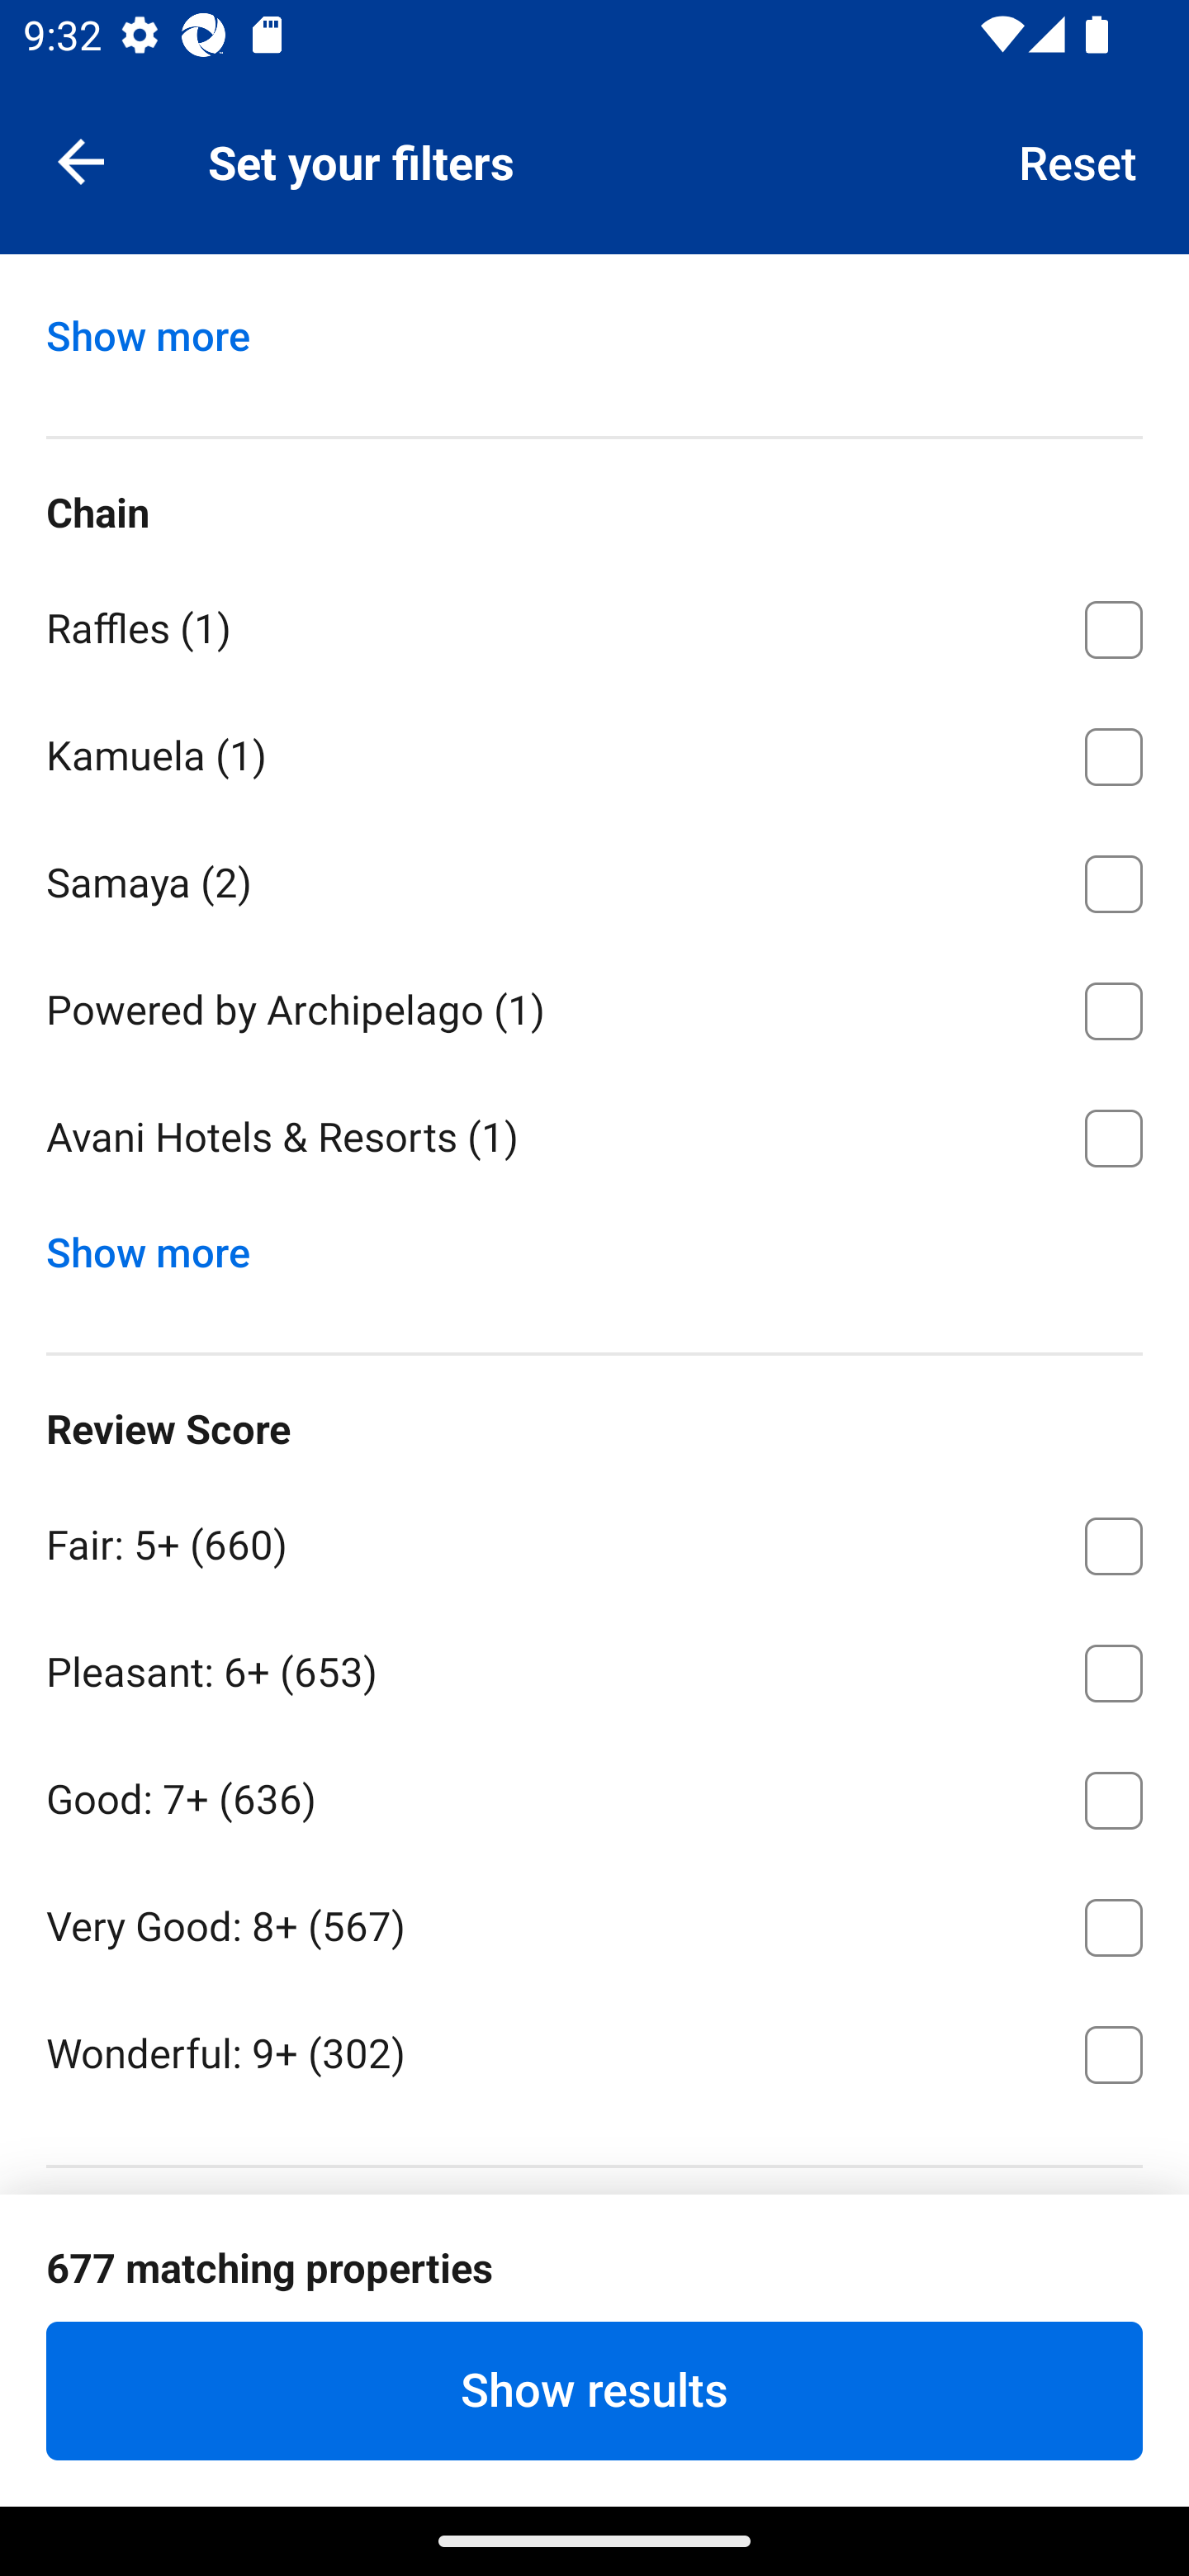 This screenshot has width=1189, height=2576. I want to click on Avani Hotels & Resorts ⁦(1), so click(594, 1138).